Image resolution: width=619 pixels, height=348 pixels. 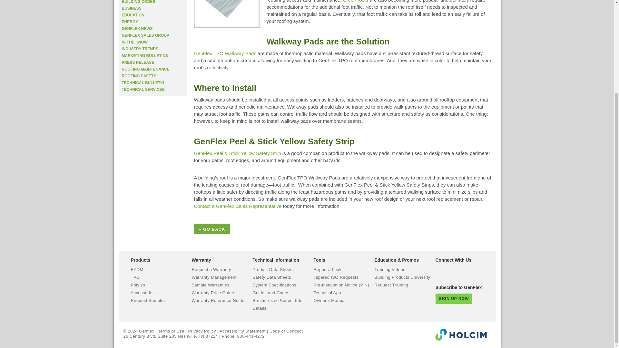 I want to click on View all posts in Press Release, so click(x=138, y=62).